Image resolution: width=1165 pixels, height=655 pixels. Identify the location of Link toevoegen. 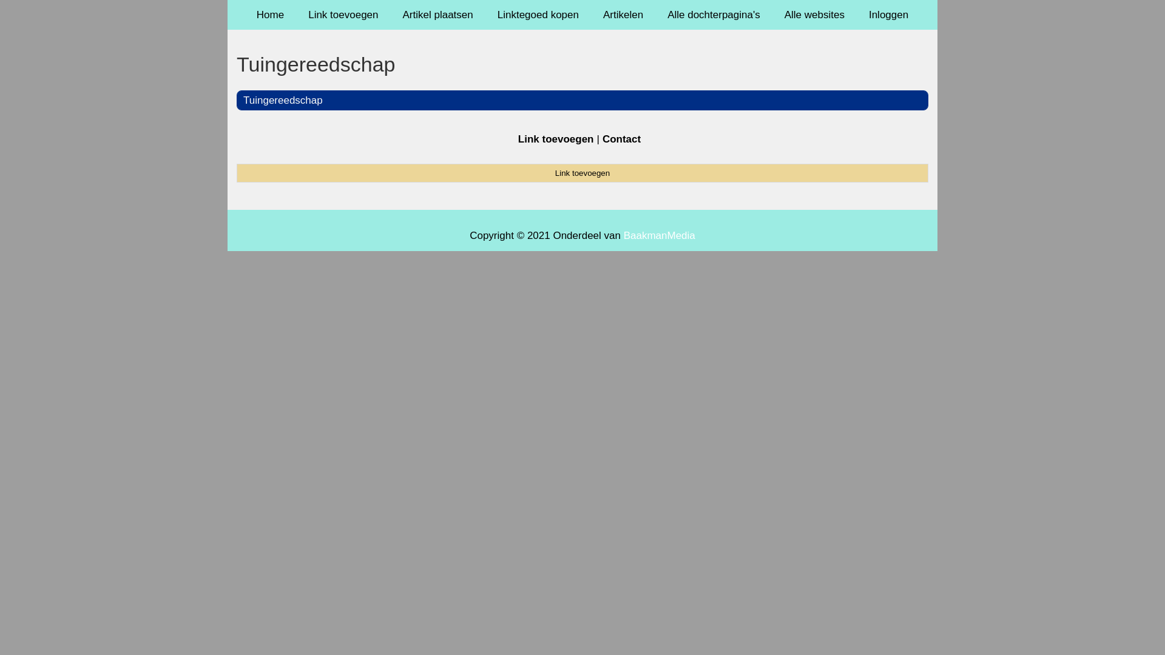
(582, 173).